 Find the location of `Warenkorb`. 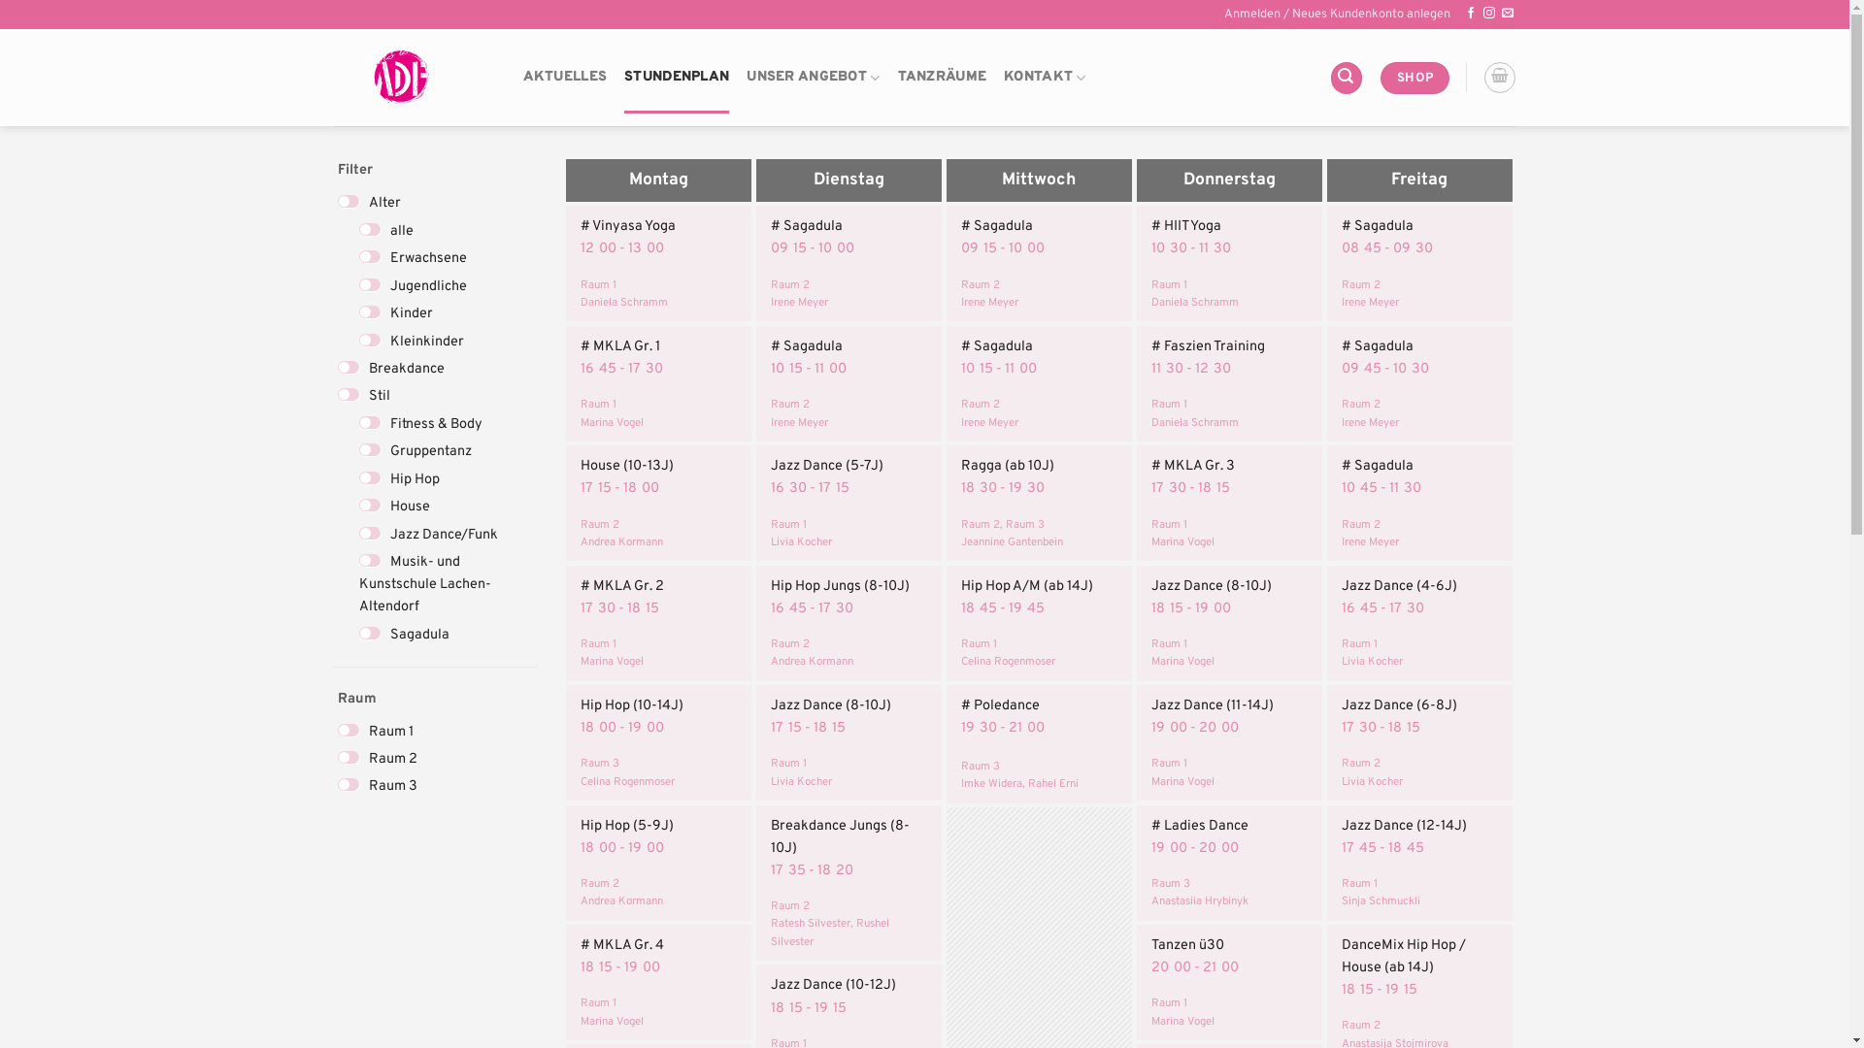

Warenkorb is located at coordinates (1500, 78).